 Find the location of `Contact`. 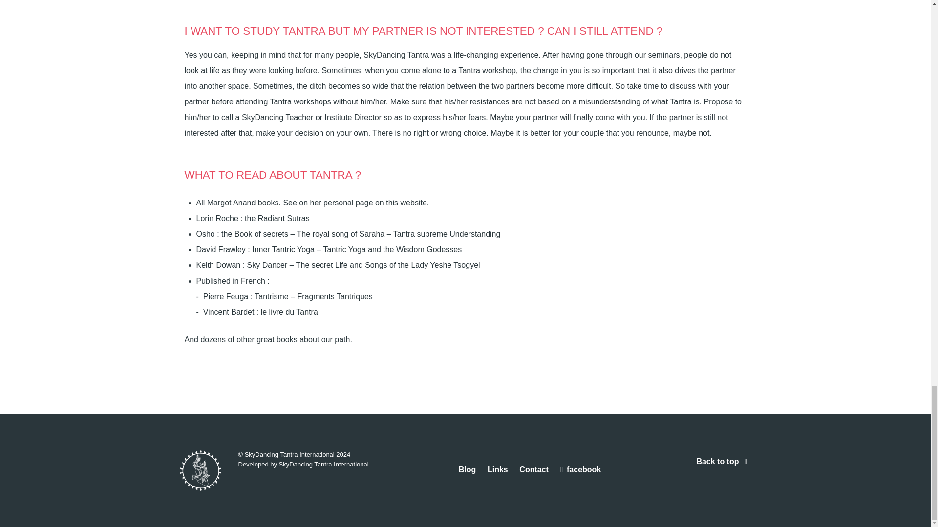

Contact is located at coordinates (534, 470).